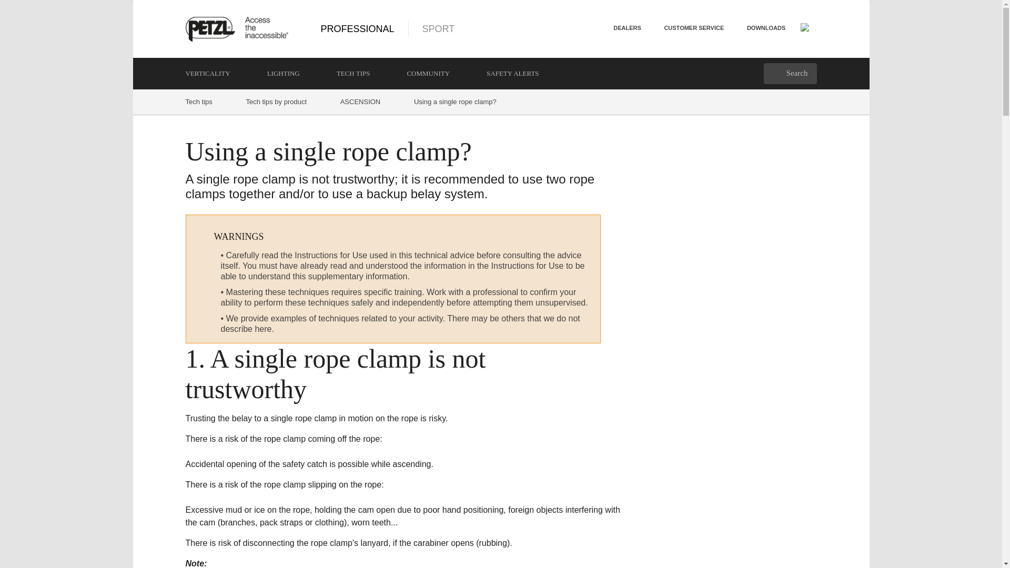 The image size is (1010, 568). Describe the element at coordinates (693, 27) in the screenshot. I see `CUSTOMER SERVICE` at that location.